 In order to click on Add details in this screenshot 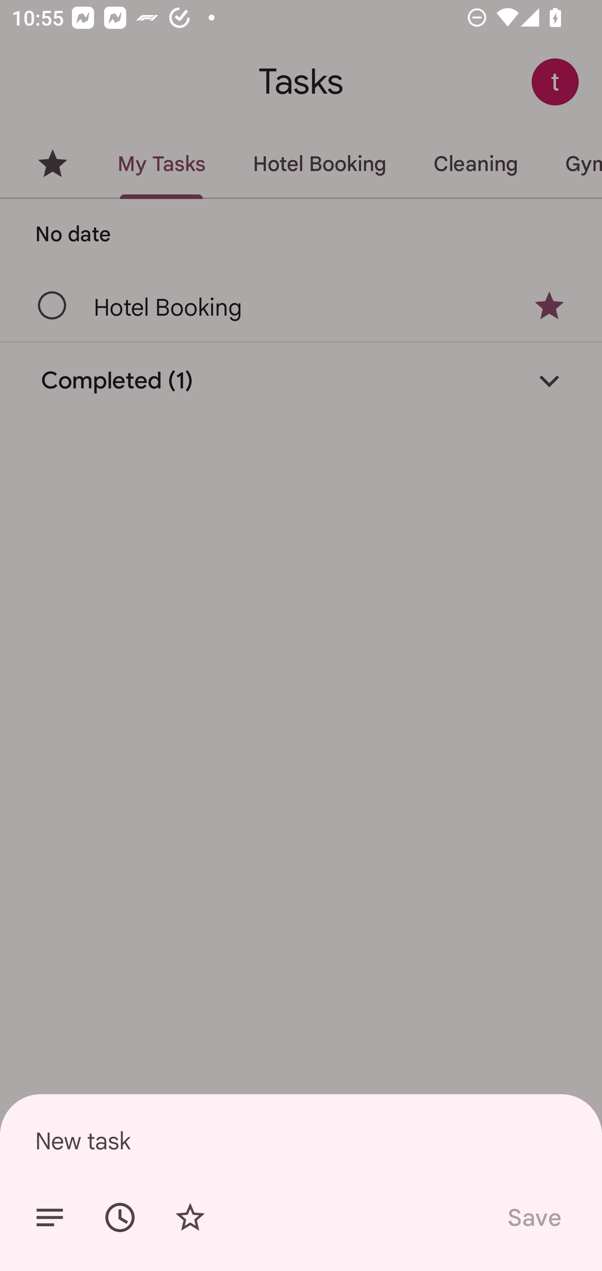, I will do `click(49, 1217)`.